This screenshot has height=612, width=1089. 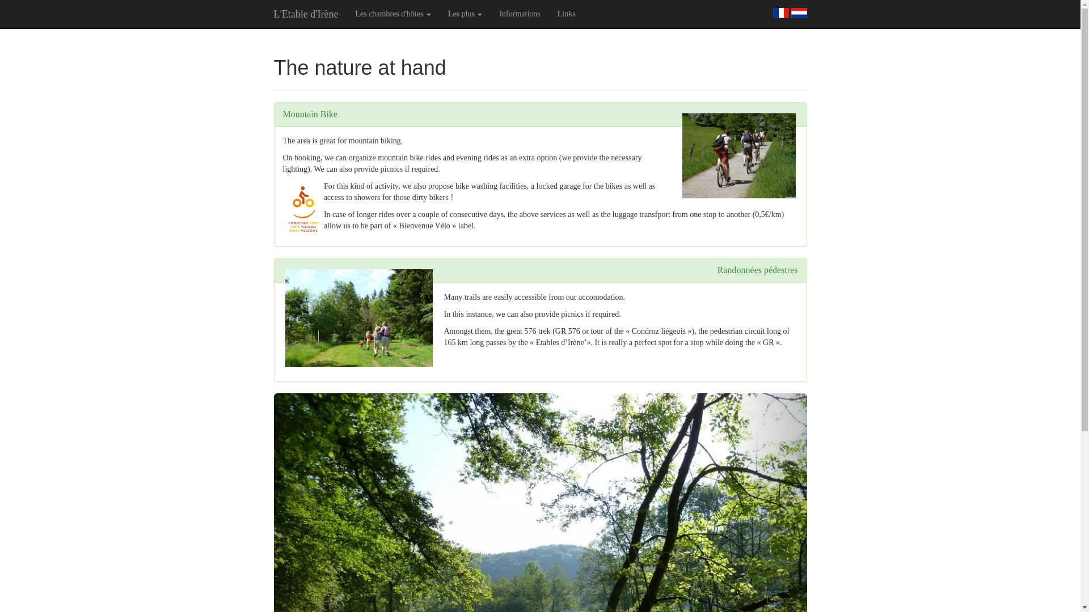 I want to click on Links, so click(x=566, y=14).